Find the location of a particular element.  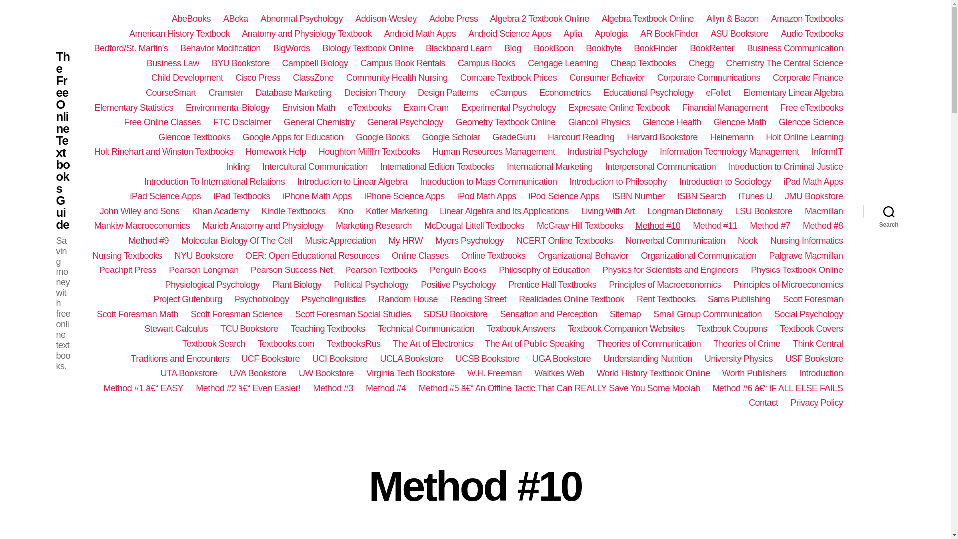

Business Law is located at coordinates (173, 64).